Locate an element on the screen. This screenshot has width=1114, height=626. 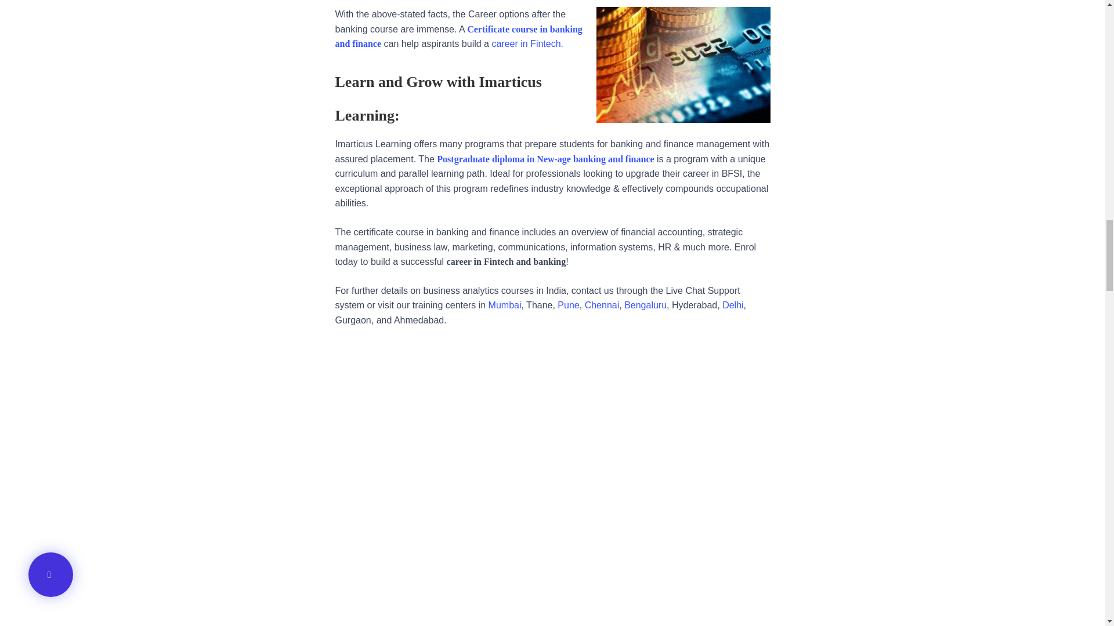
Chennai is located at coordinates (602, 305).